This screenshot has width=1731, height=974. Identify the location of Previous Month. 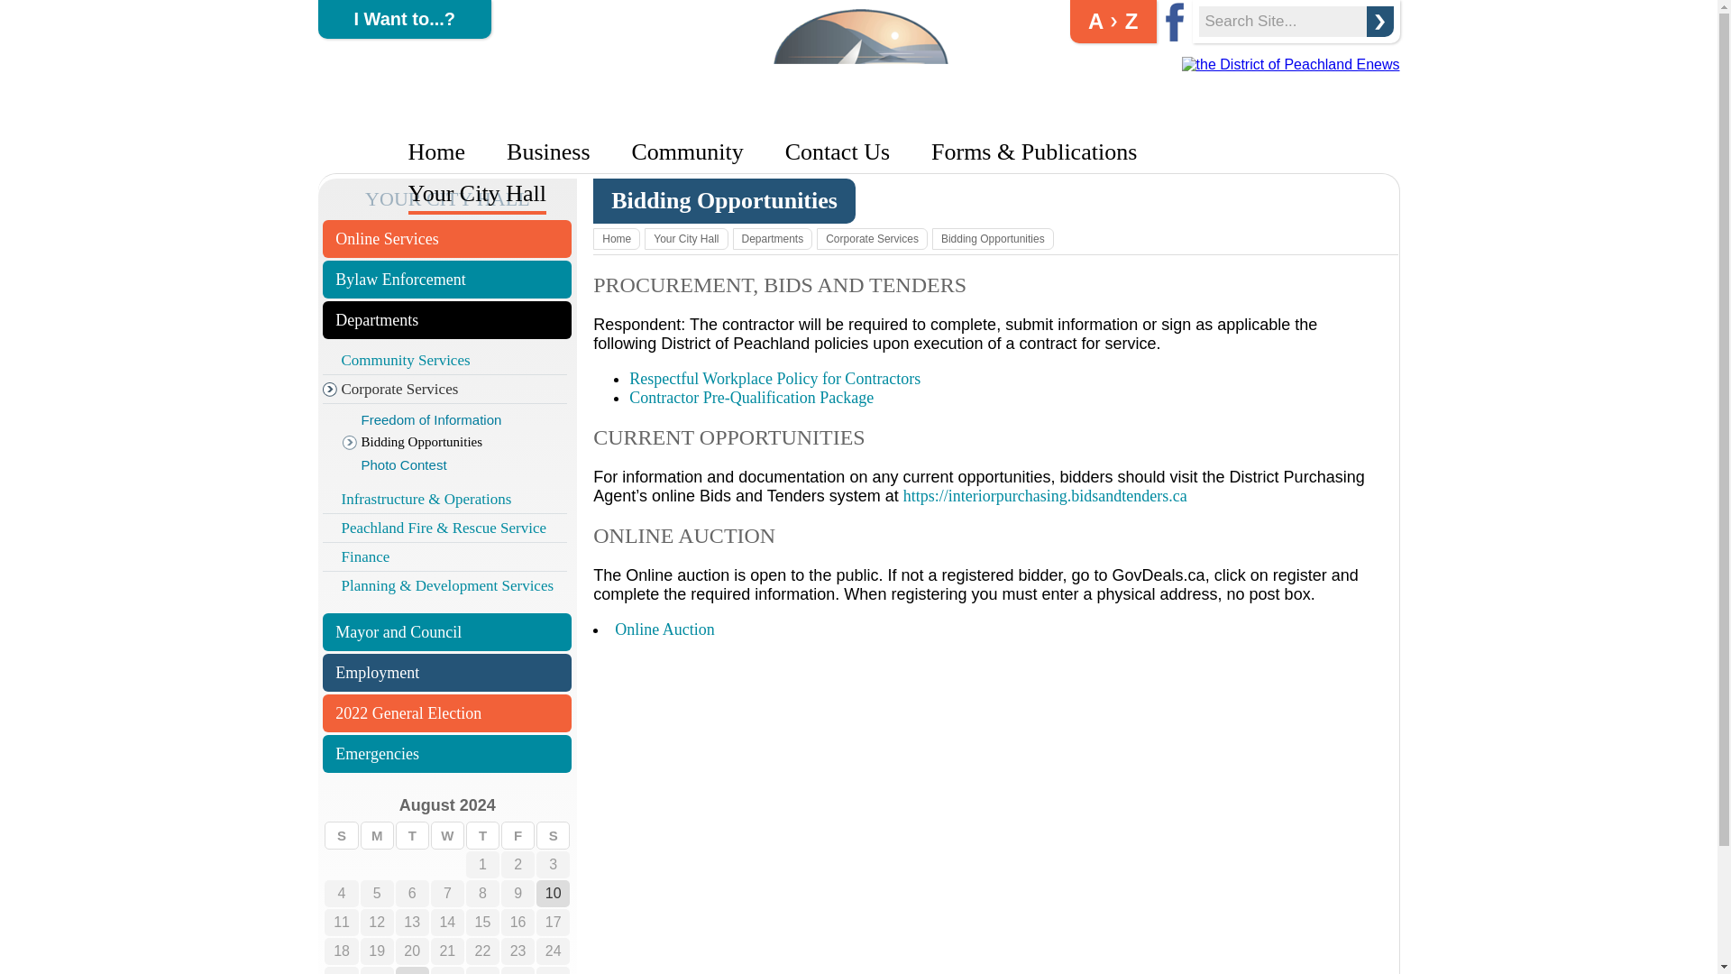
(355, 806).